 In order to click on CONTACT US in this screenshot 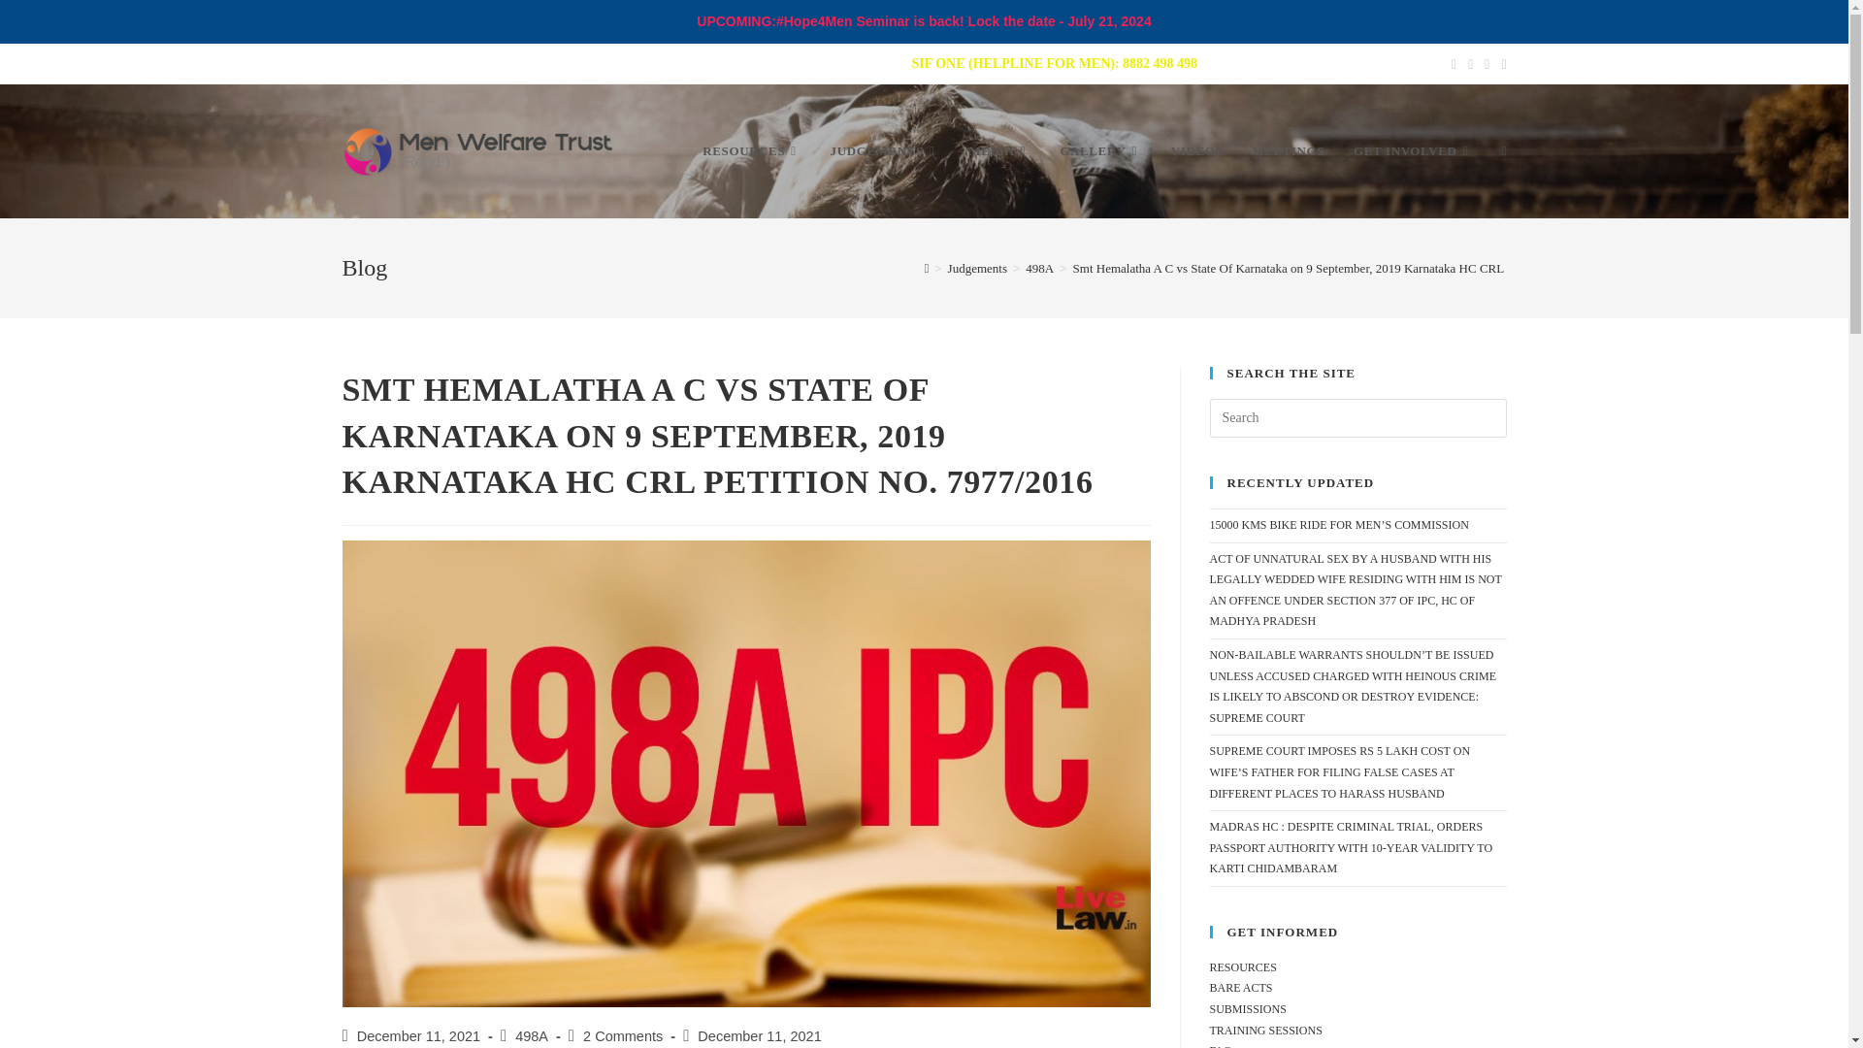, I will do `click(844, 62)`.